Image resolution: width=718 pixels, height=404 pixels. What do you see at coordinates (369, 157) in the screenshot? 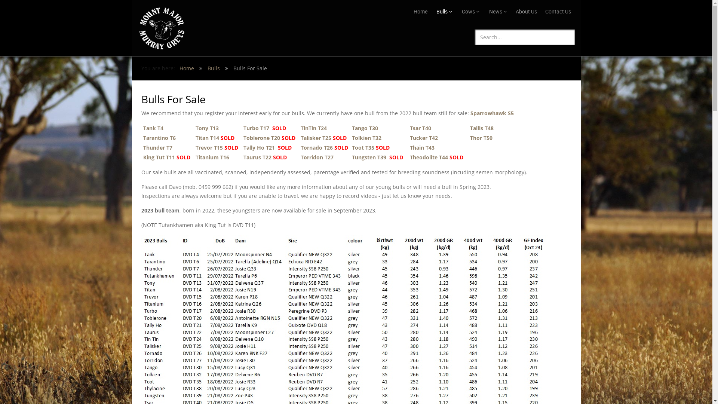
I see `Tungsten T39` at bounding box center [369, 157].